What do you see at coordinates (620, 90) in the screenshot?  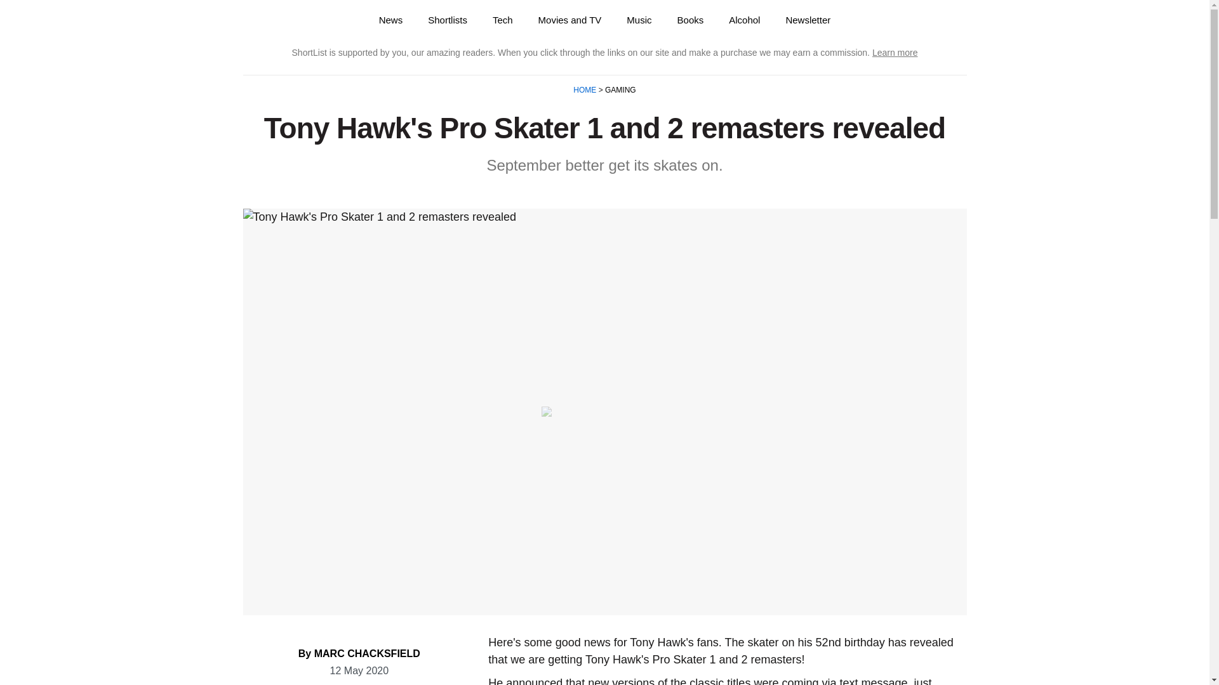 I see `GAMING` at bounding box center [620, 90].